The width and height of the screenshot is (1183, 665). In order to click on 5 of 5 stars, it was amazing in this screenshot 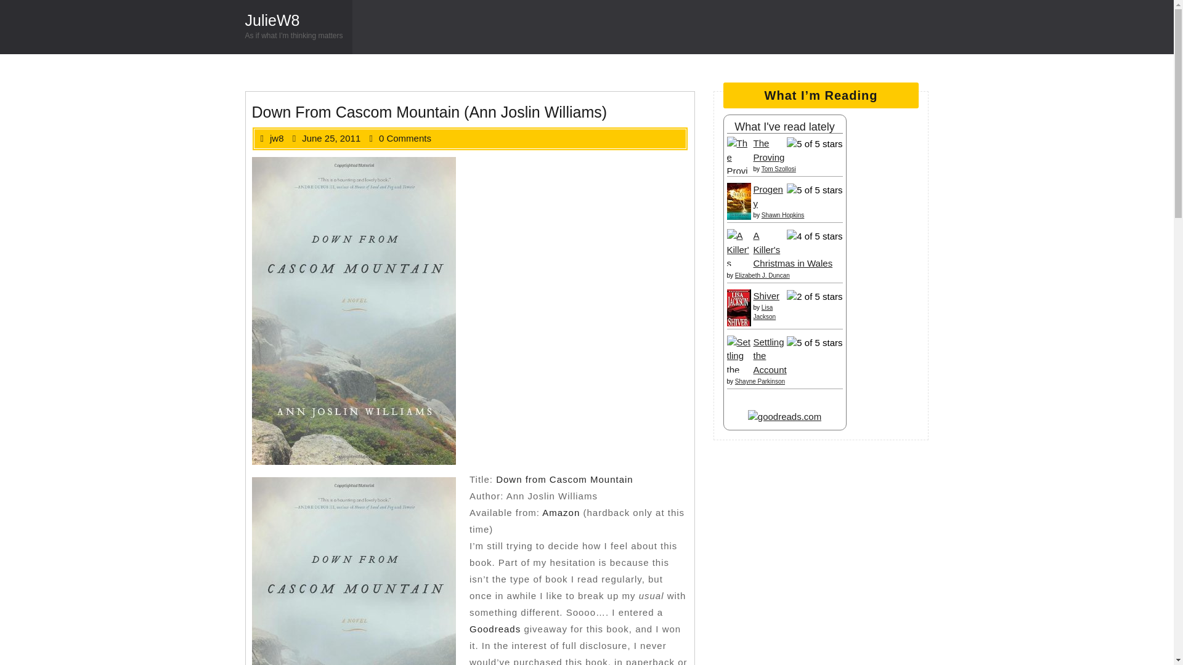, I will do `click(815, 190)`.